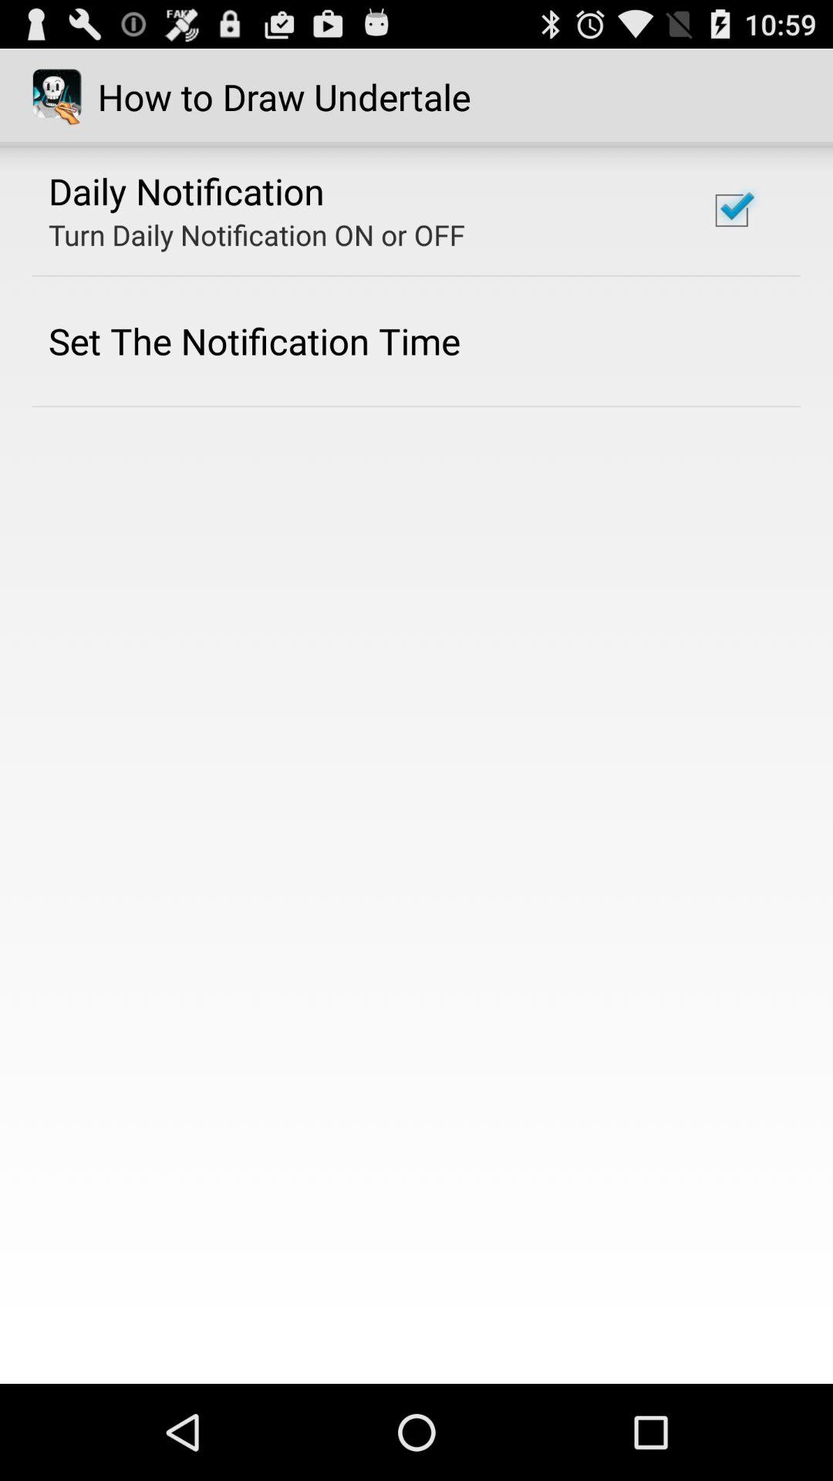 This screenshot has width=833, height=1481. I want to click on swipe to set the notification icon, so click(255, 341).